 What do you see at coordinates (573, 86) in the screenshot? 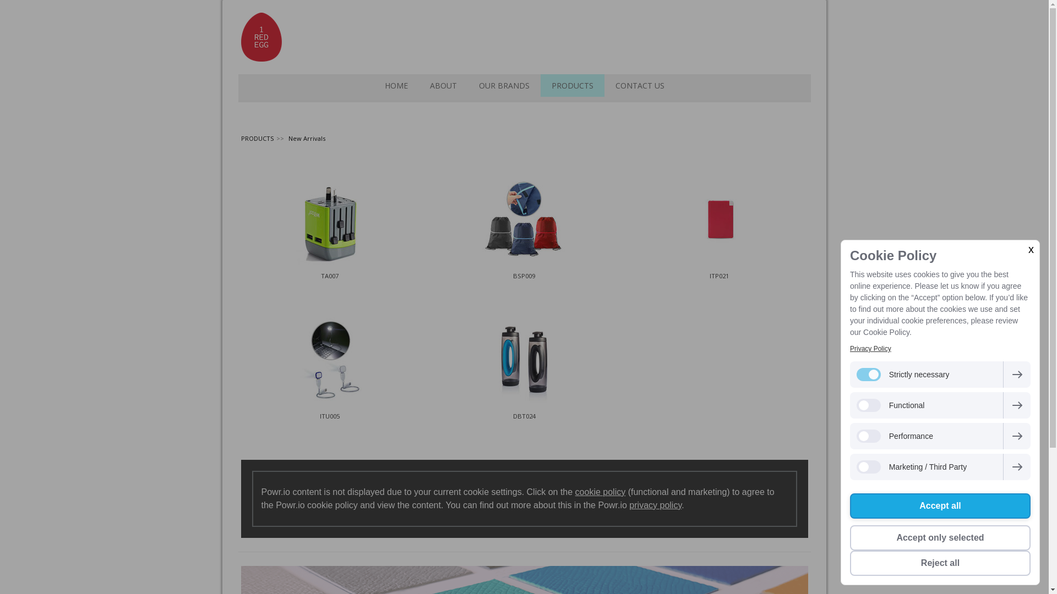
I see `PRODUCTS` at bounding box center [573, 86].